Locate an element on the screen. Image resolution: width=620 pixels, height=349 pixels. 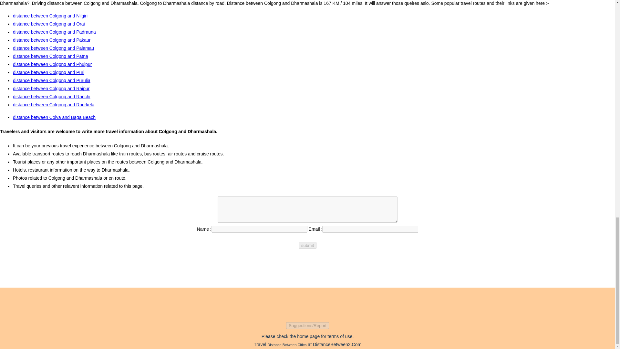
distance between Colva and Baga Beach is located at coordinates (54, 117).